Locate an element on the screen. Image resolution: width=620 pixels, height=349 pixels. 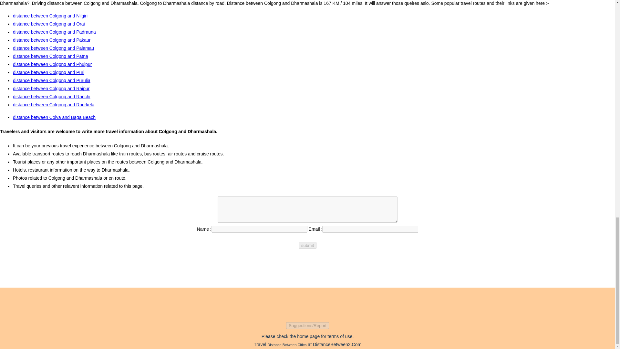
distance between Colva and Baga Beach is located at coordinates (54, 117).